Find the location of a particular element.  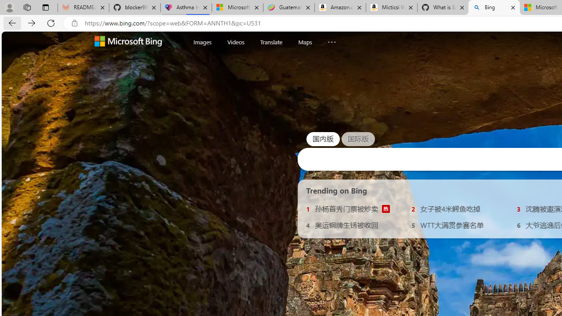

Trending on Bing is located at coordinates (337, 190).